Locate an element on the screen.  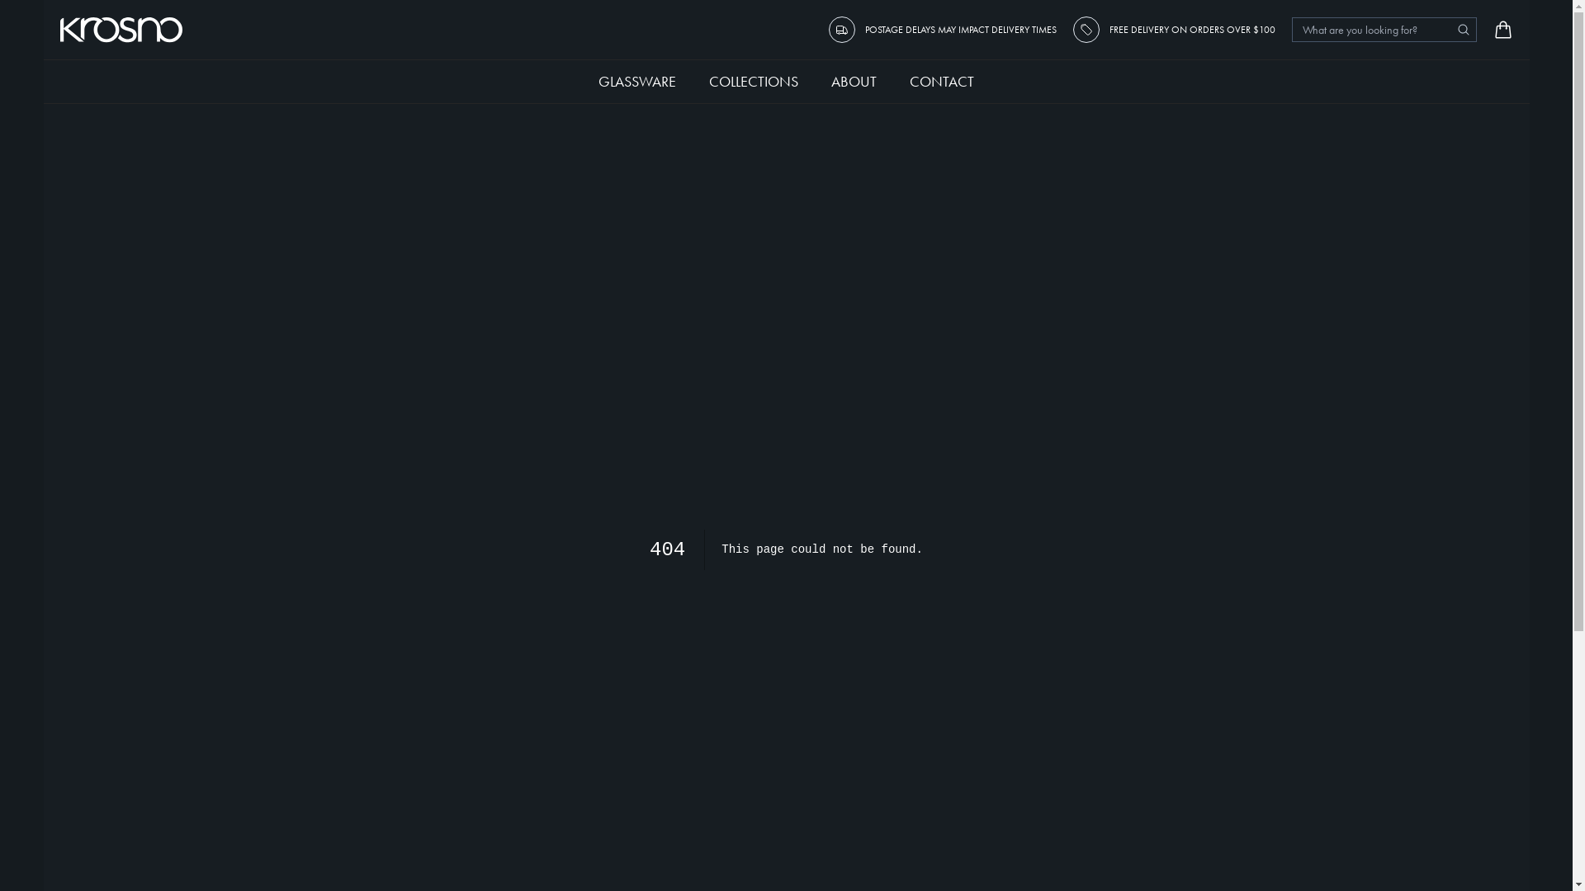
CONTACT is located at coordinates (942, 81).